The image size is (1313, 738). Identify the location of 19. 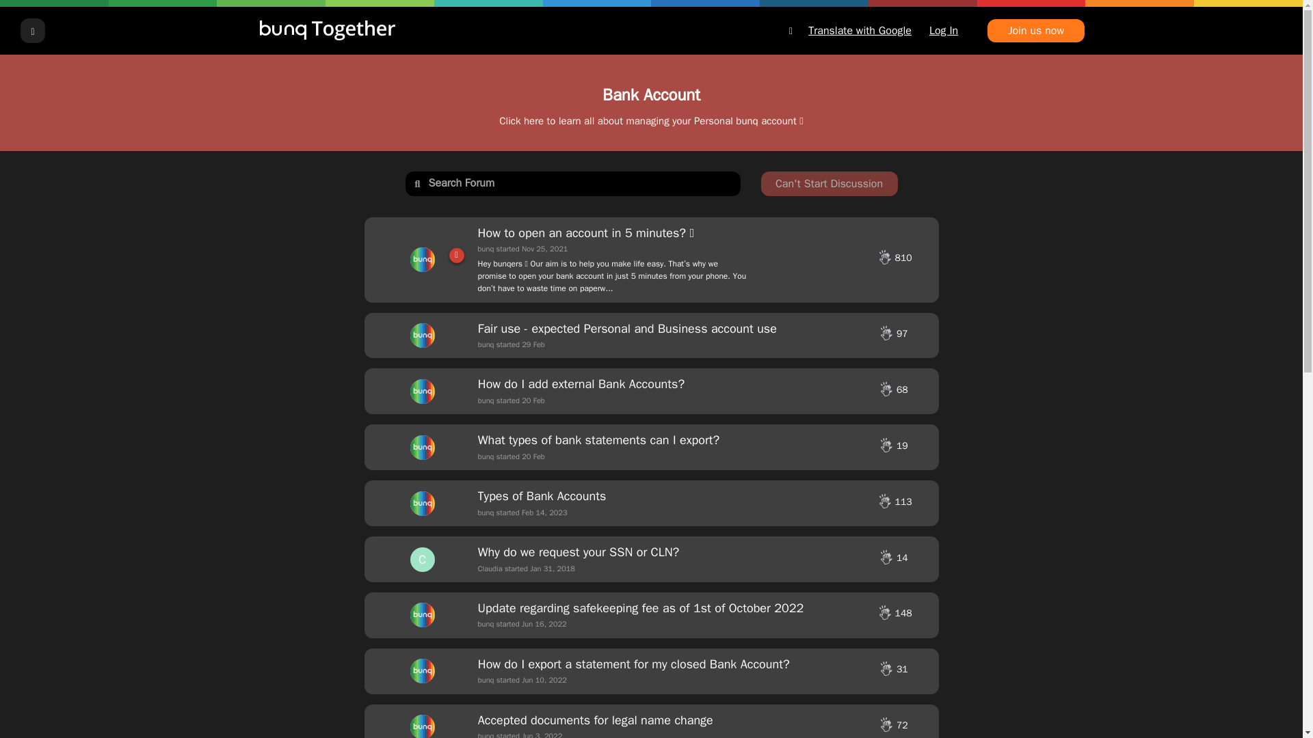
(893, 448).